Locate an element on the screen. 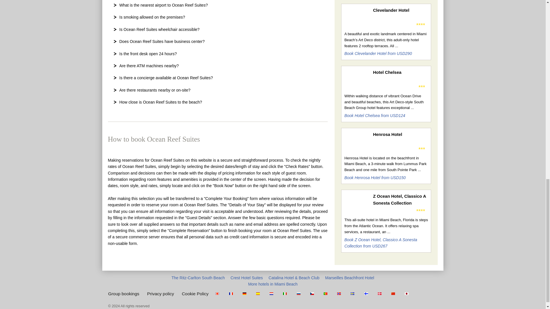 This screenshot has width=550, height=309. Hotel Chelsea is located at coordinates (400, 72).